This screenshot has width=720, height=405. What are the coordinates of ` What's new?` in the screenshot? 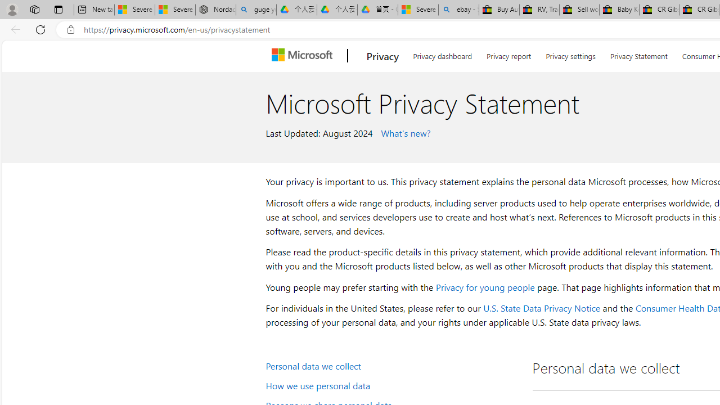 It's located at (404, 132).